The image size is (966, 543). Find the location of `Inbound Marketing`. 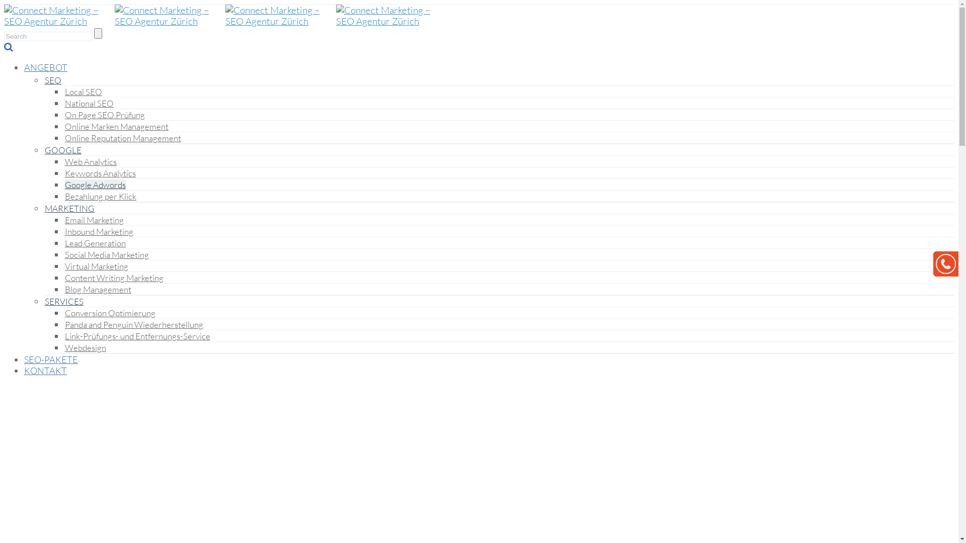

Inbound Marketing is located at coordinates (99, 231).